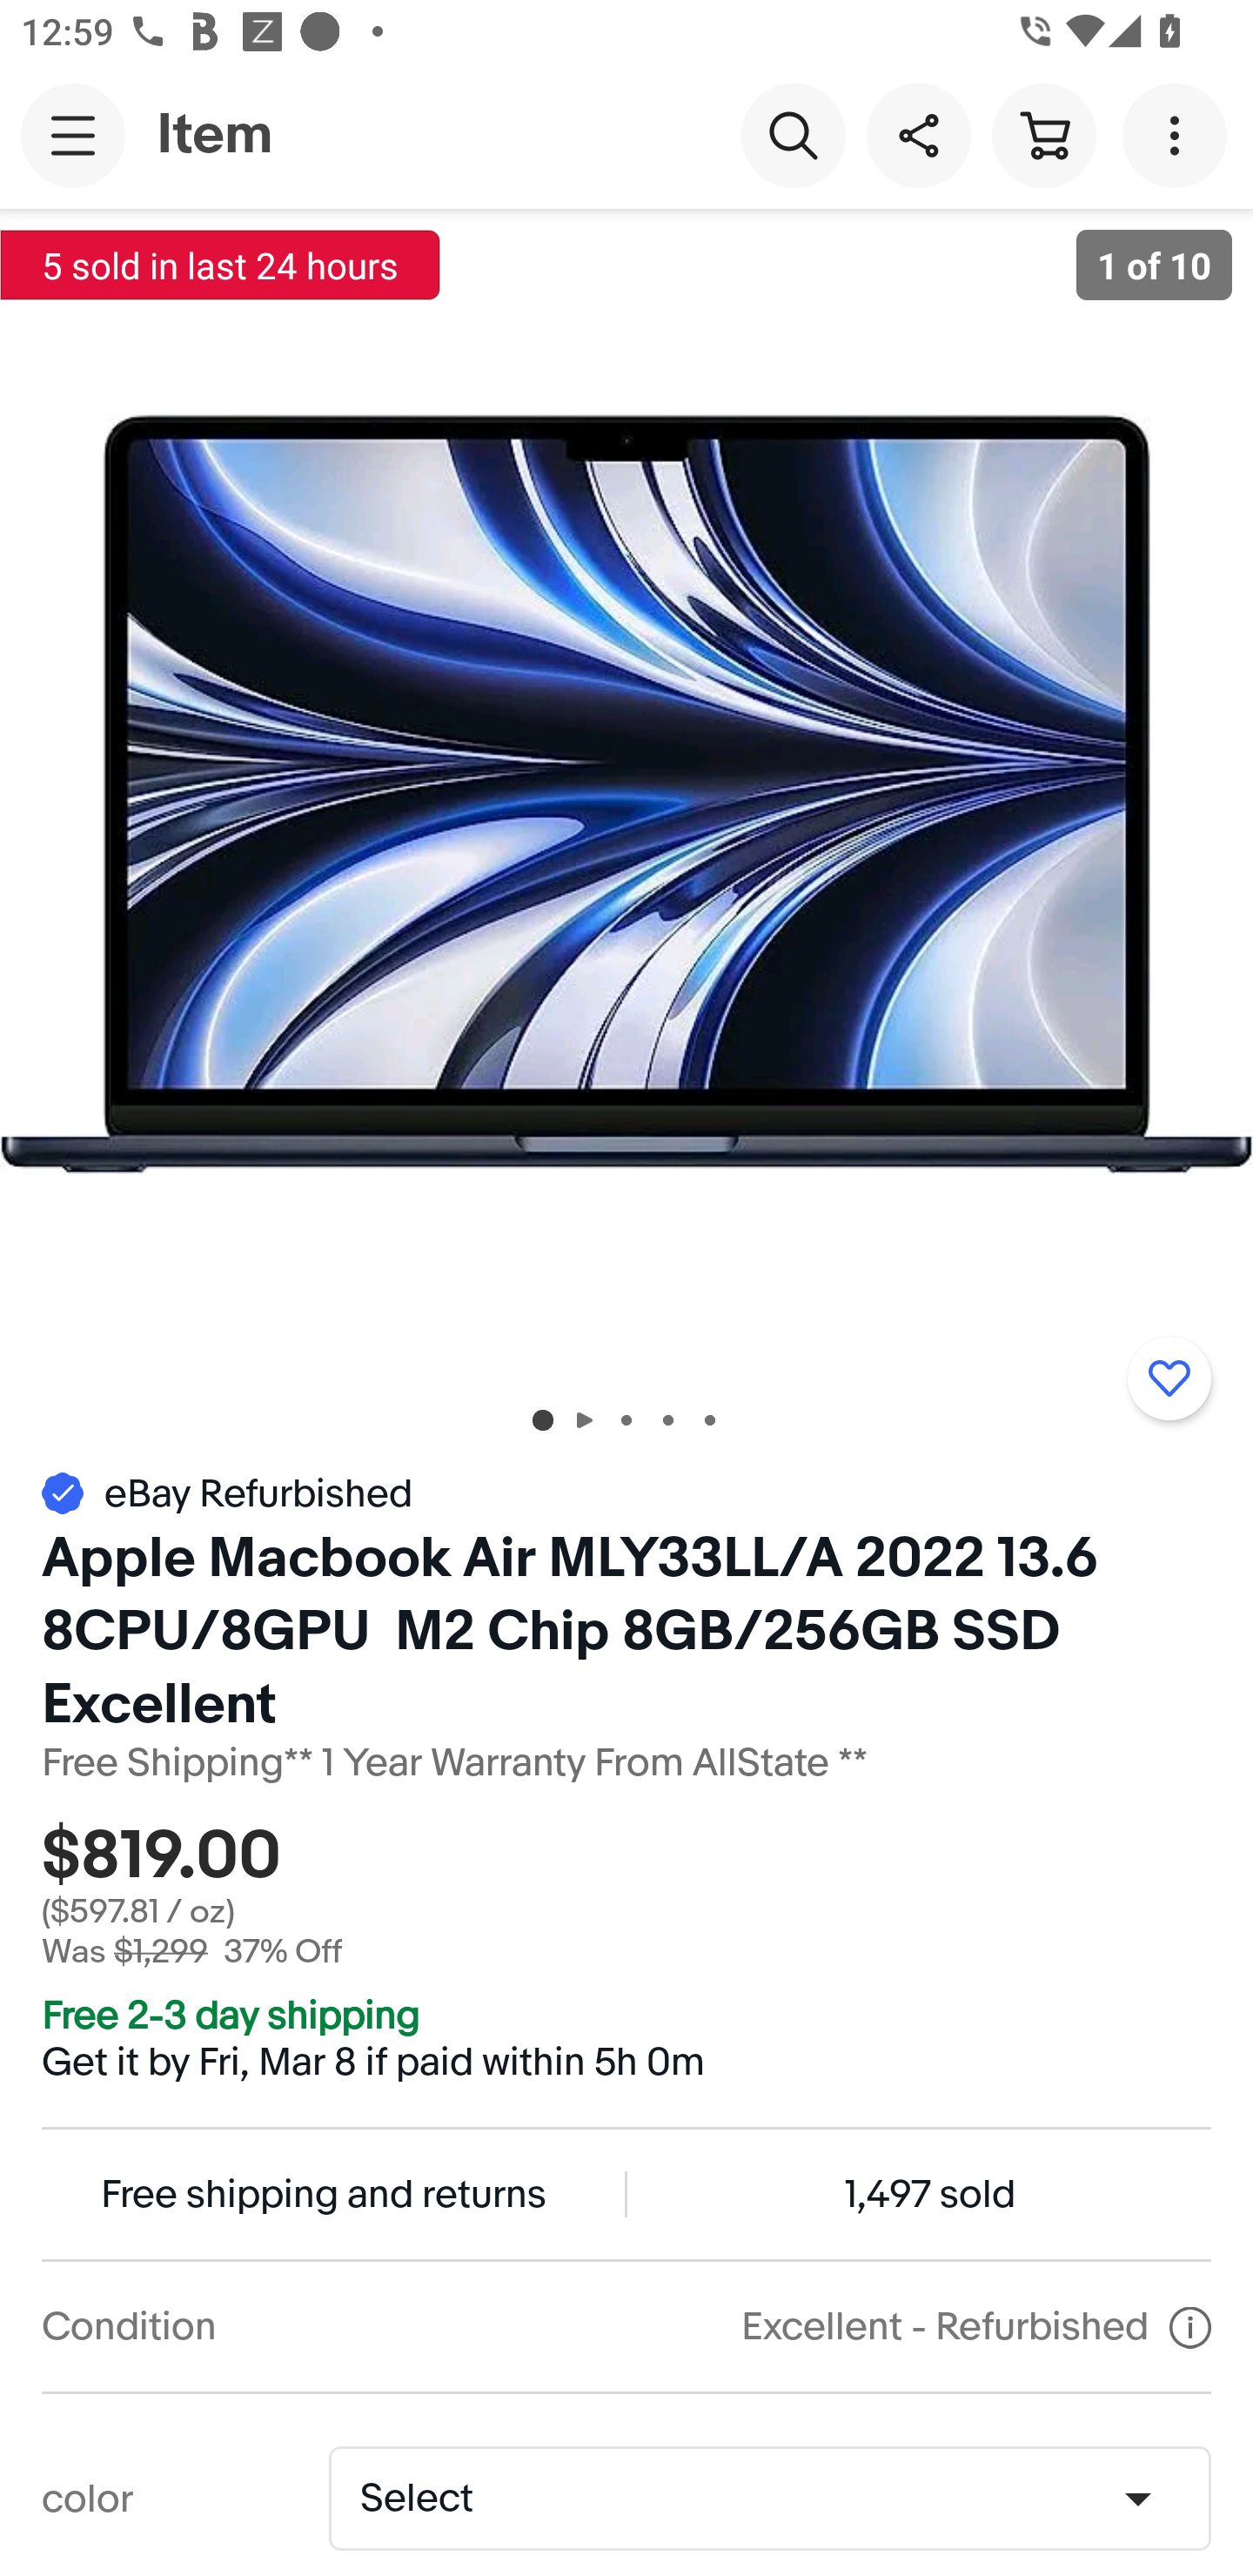 This screenshot has height=2576, width=1253. I want to click on Cart button shopping cart, so click(1043, 134).